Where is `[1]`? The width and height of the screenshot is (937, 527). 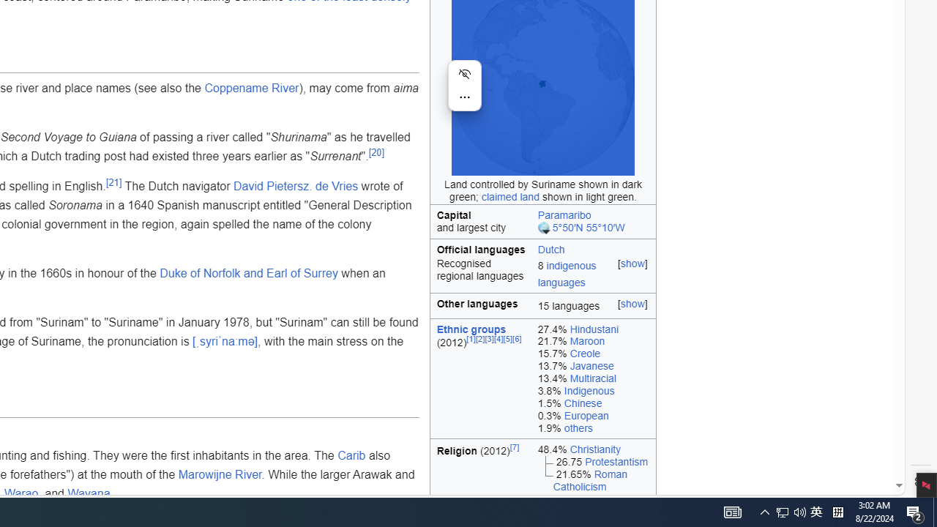 [1] is located at coordinates (471, 340).